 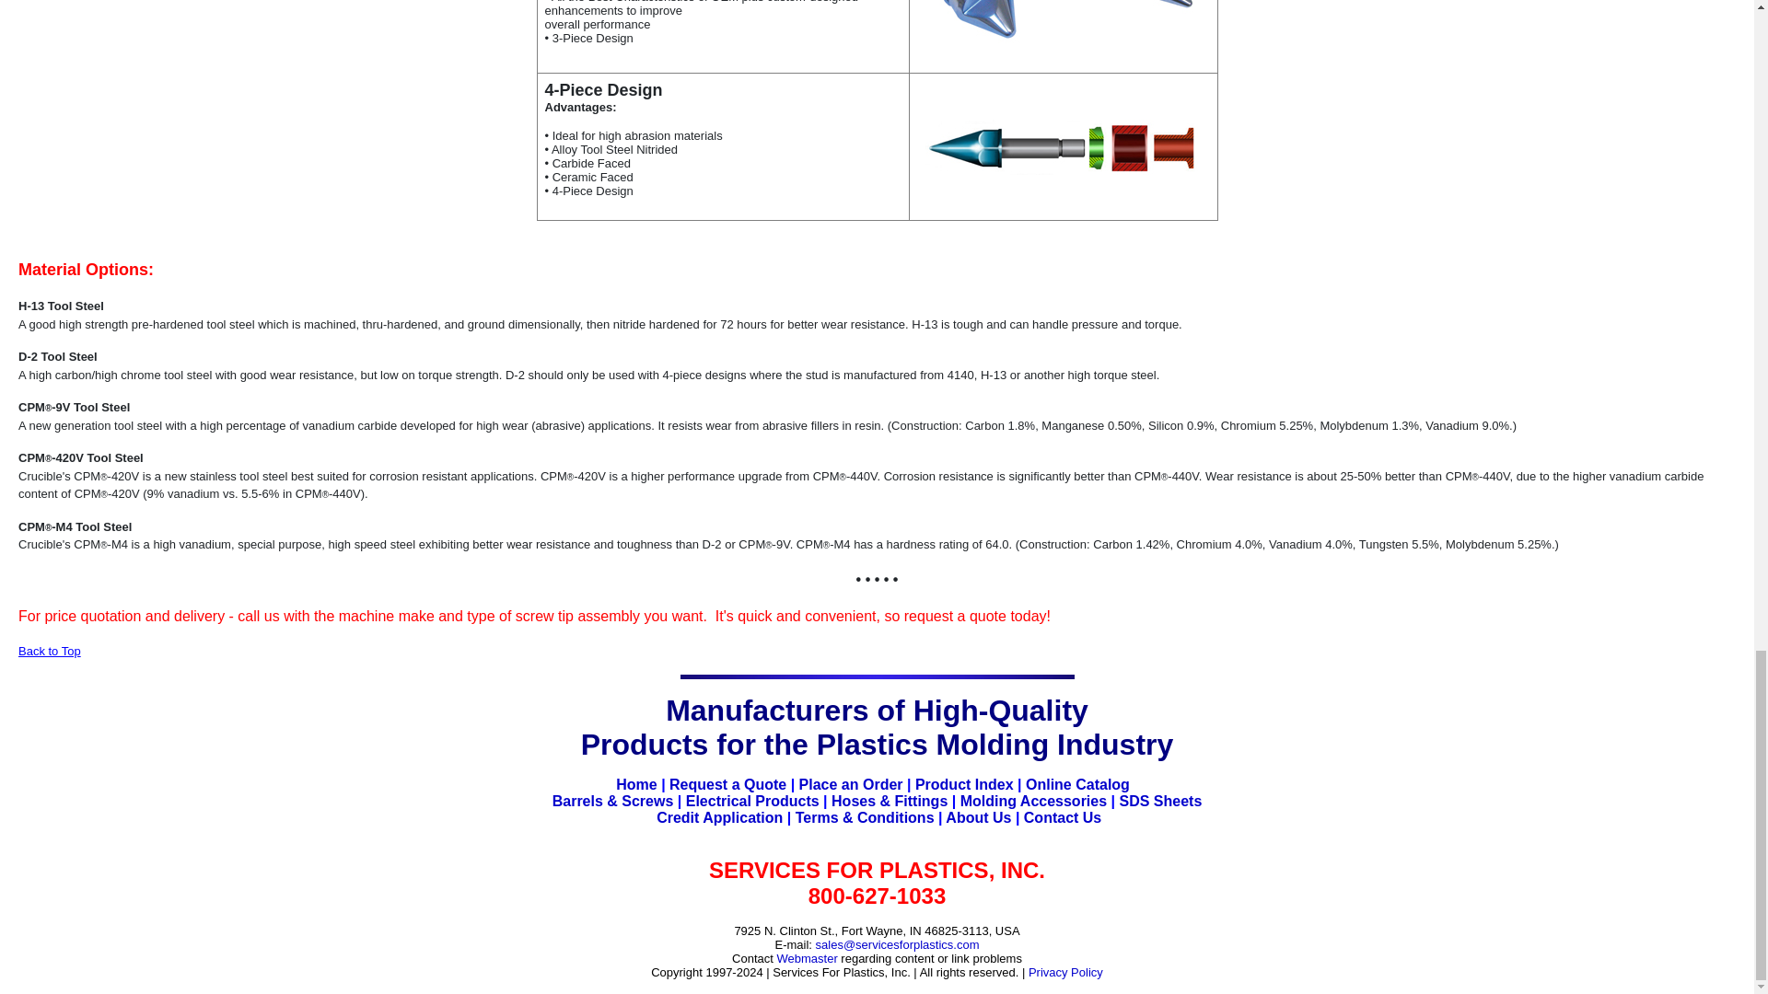 What do you see at coordinates (1033, 801) in the screenshot?
I see `Molding Accessories` at bounding box center [1033, 801].